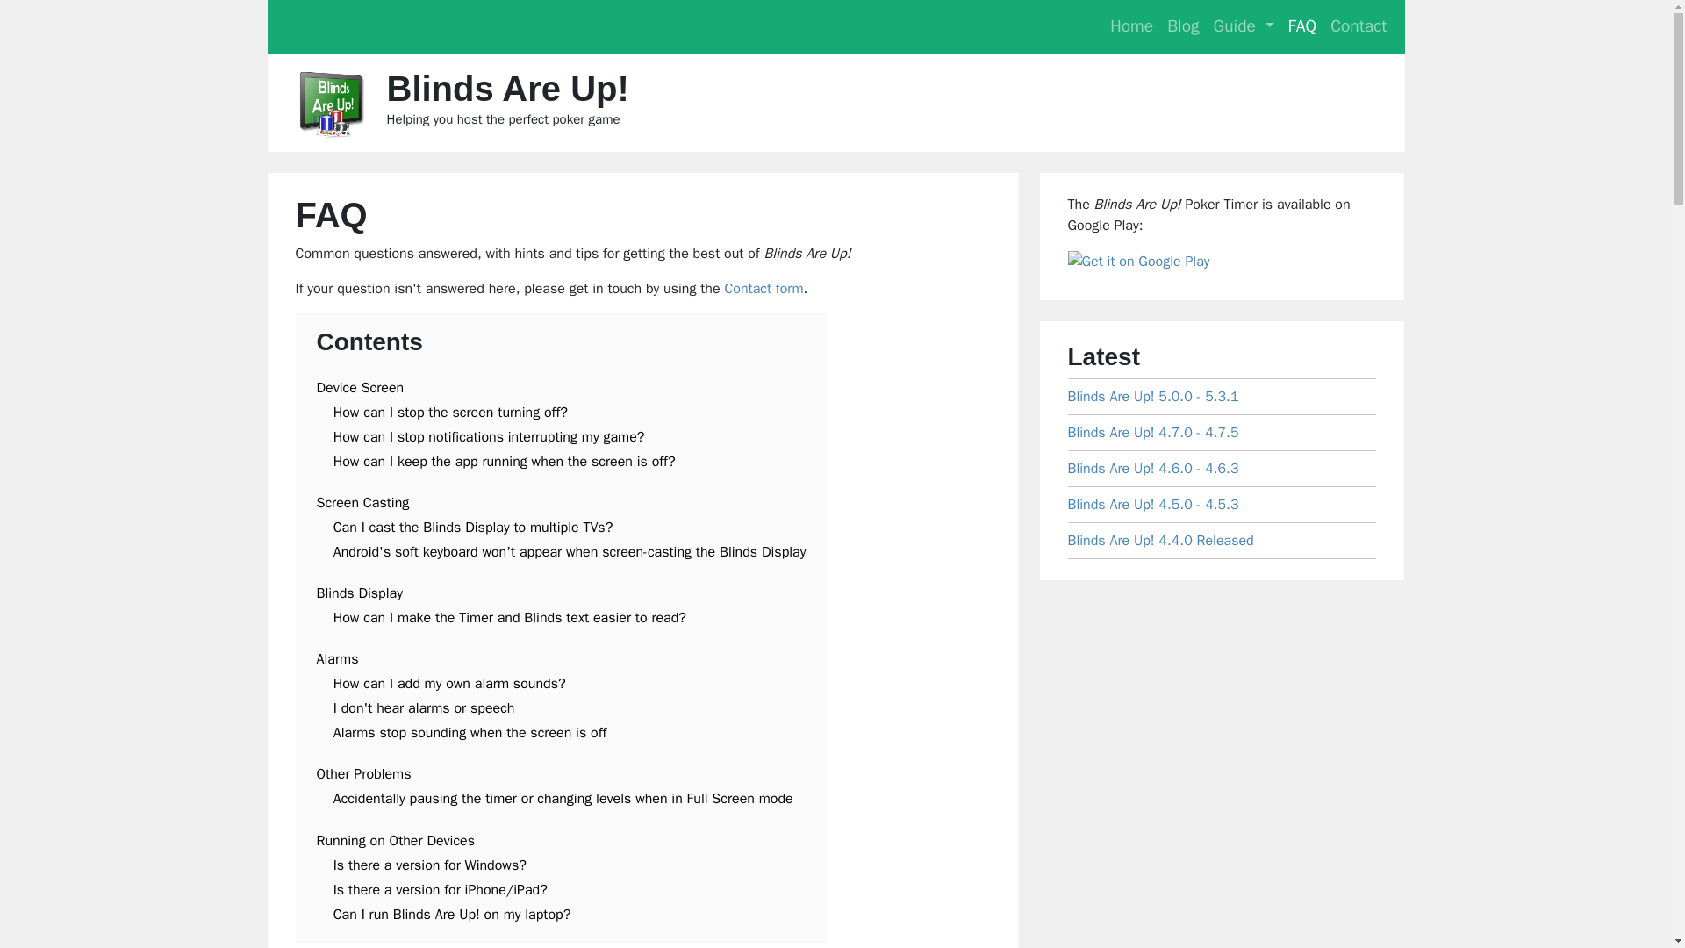 The width and height of the screenshot is (1685, 948). I want to click on How can I stop the screen turning off?, so click(451, 413).